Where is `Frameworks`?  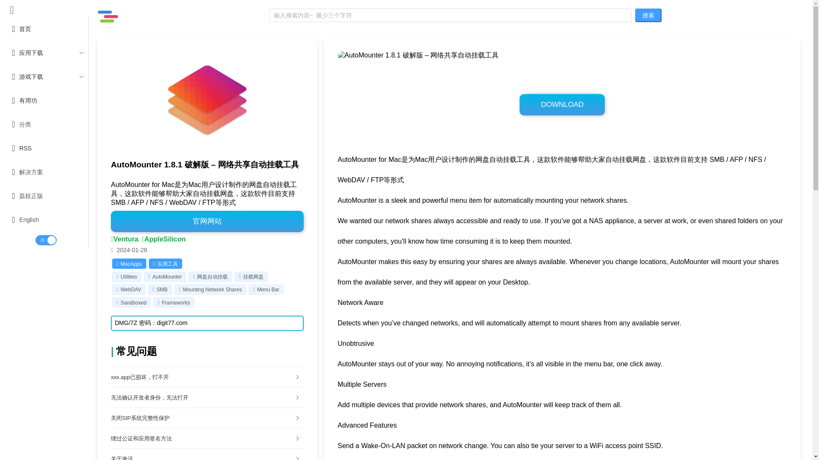 Frameworks is located at coordinates (176, 303).